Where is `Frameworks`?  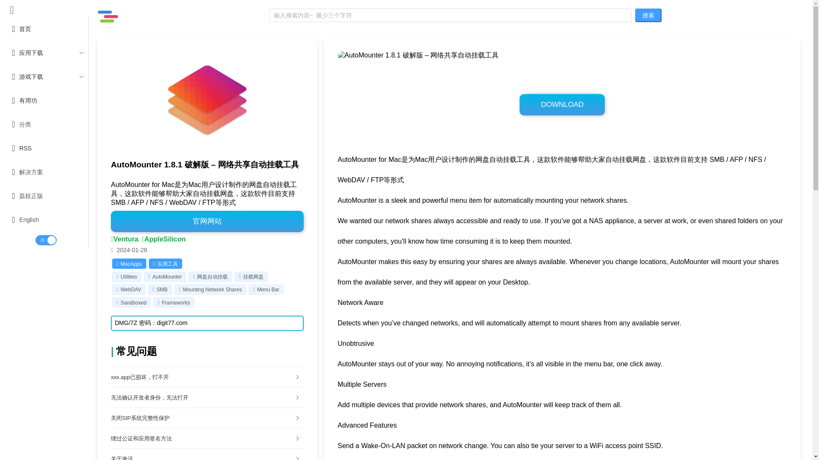 Frameworks is located at coordinates (176, 303).